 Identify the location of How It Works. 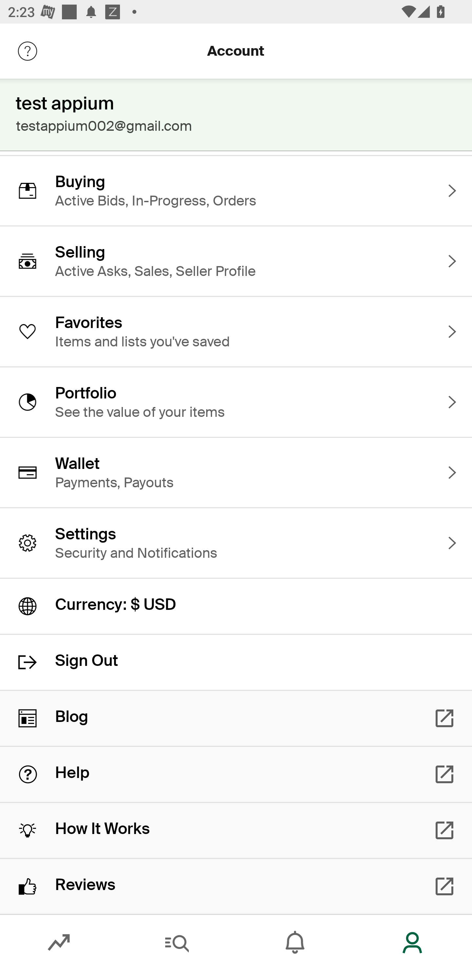
(236, 830).